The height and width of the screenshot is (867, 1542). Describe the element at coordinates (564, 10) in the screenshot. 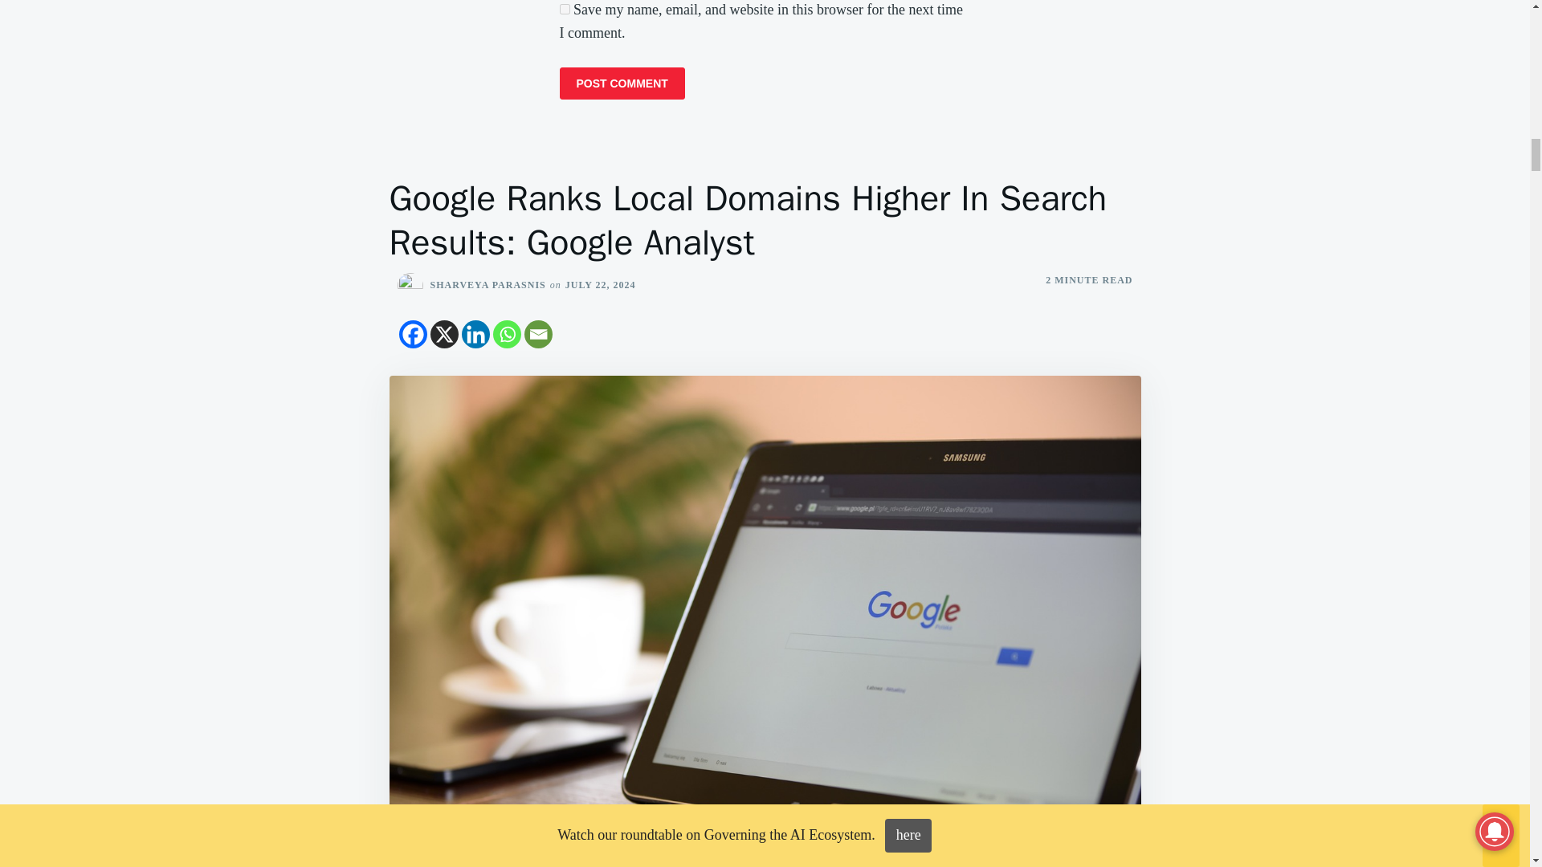

I see `yes` at that location.